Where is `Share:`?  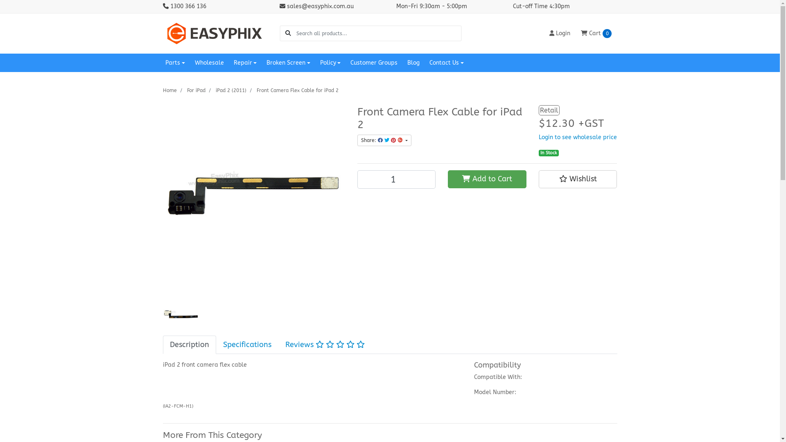 Share: is located at coordinates (384, 140).